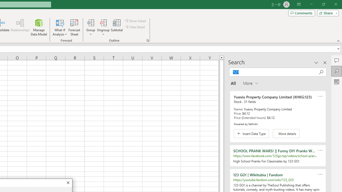 Image resolution: width=342 pixels, height=192 pixels. I want to click on Close pane, so click(325, 62).